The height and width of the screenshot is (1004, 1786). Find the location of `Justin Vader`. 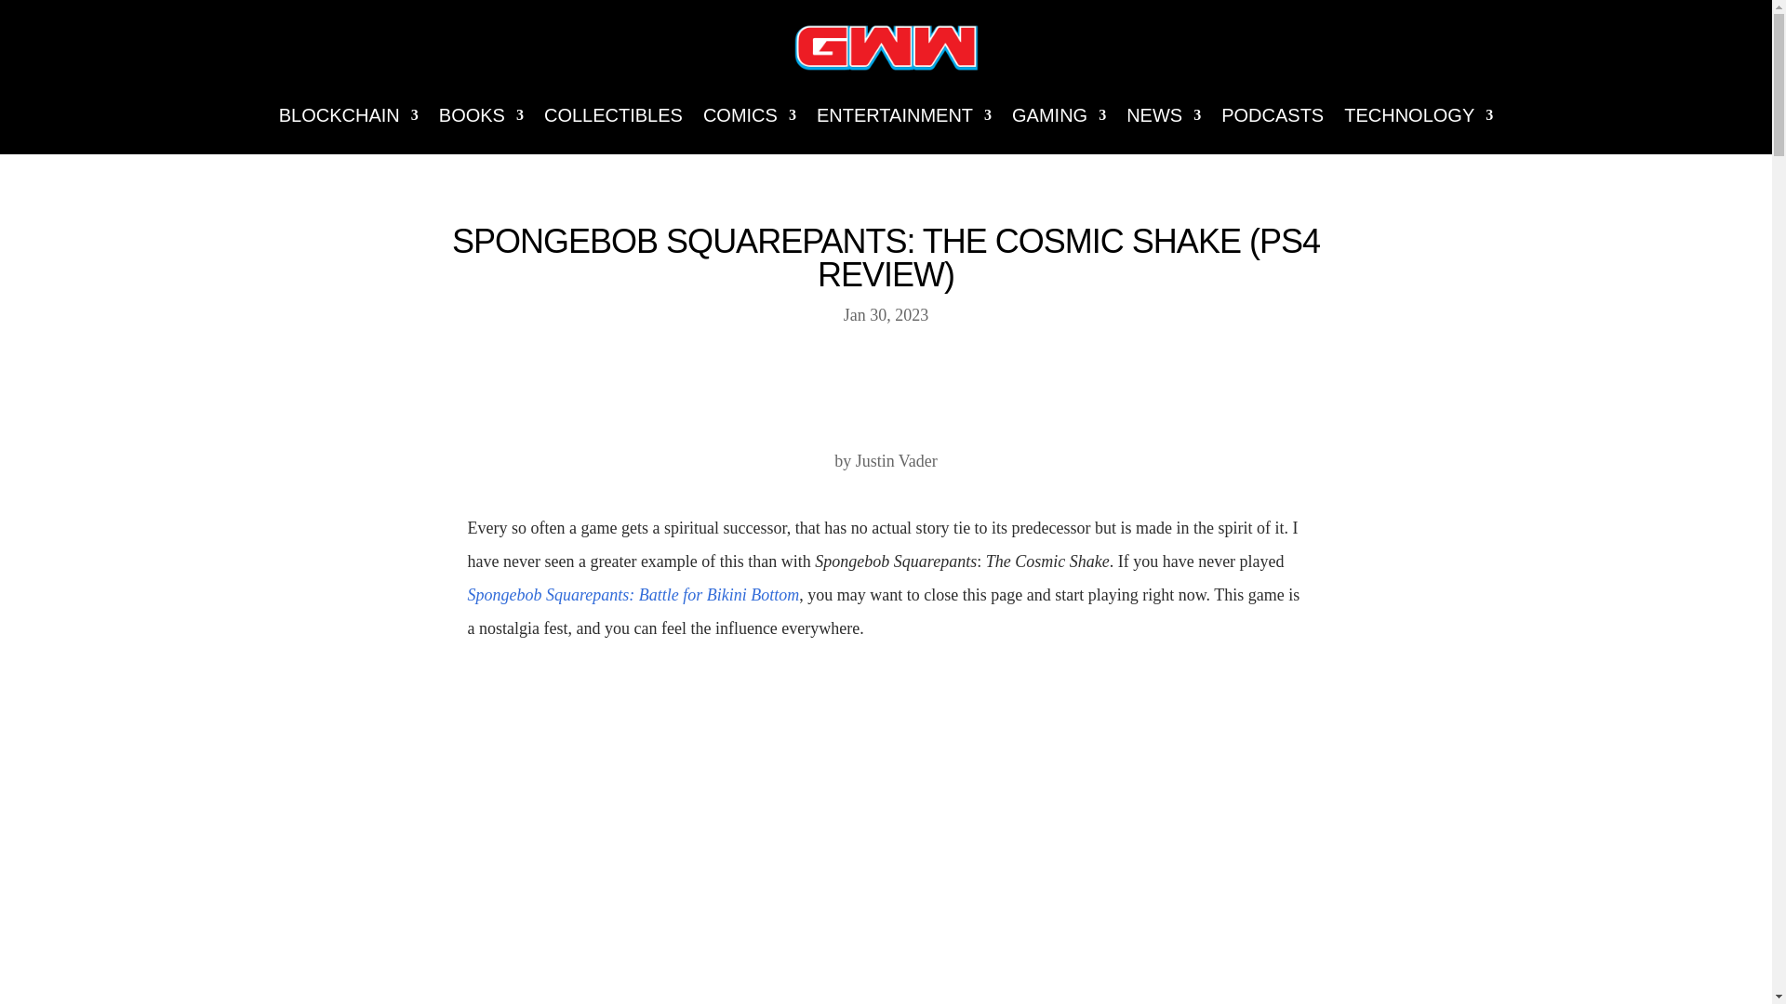

Justin Vader is located at coordinates (897, 461).